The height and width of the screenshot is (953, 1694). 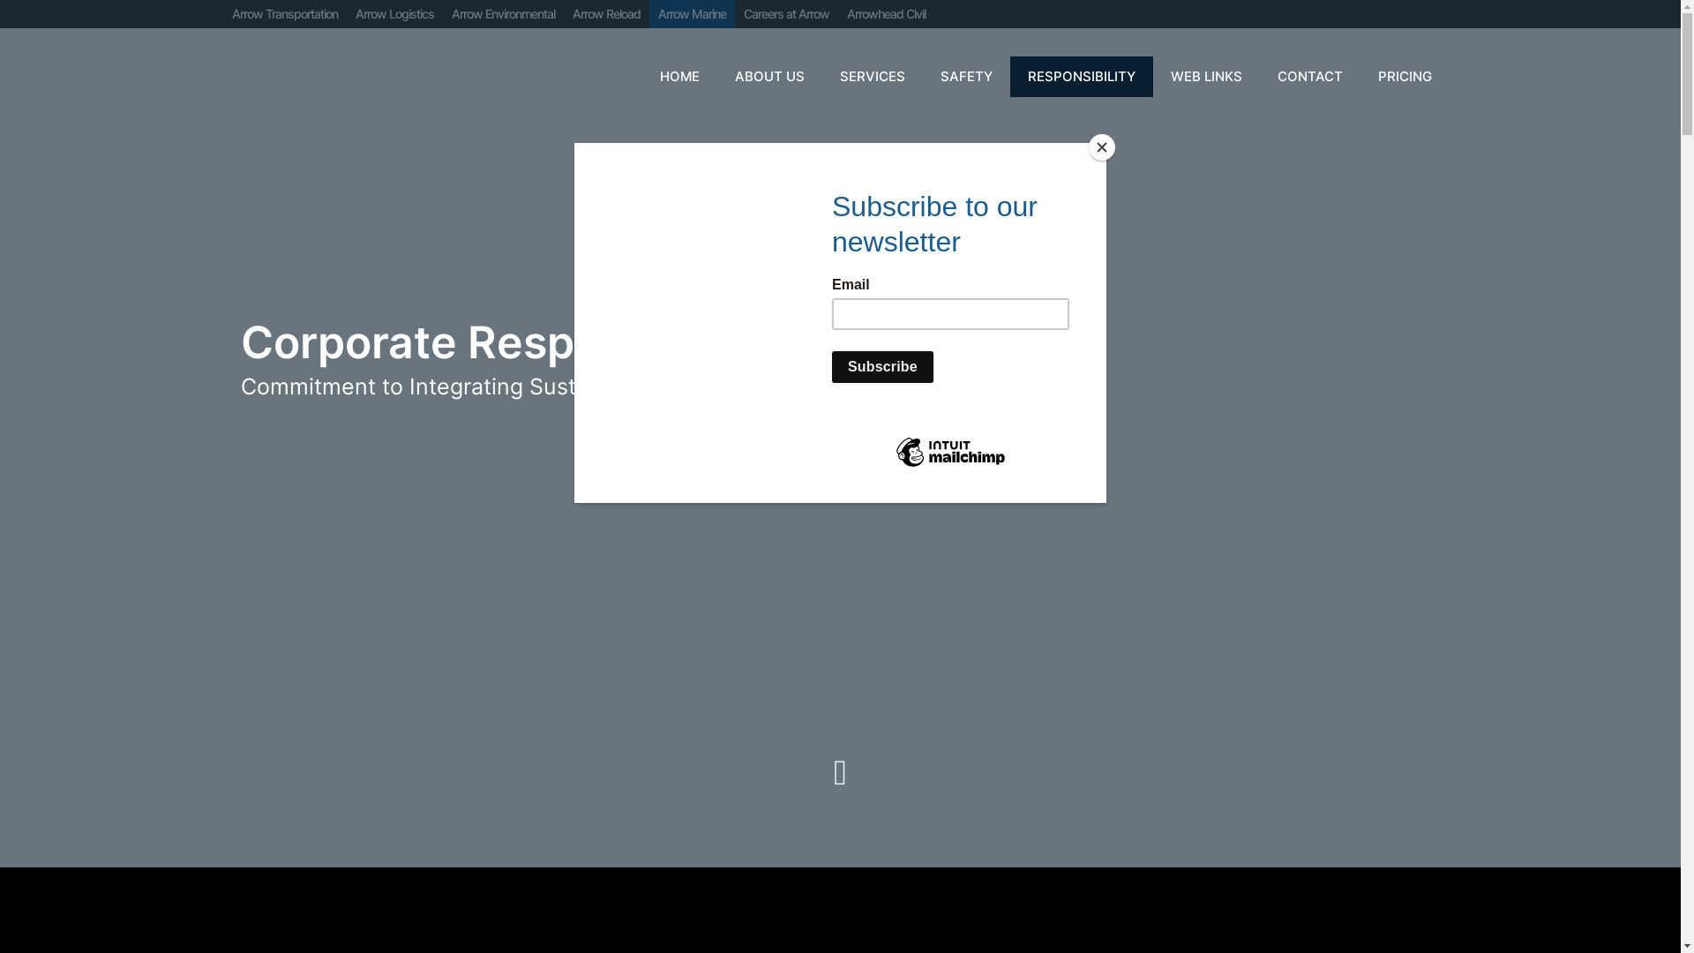 I want to click on Careers at Arrow, so click(x=785, y=14).